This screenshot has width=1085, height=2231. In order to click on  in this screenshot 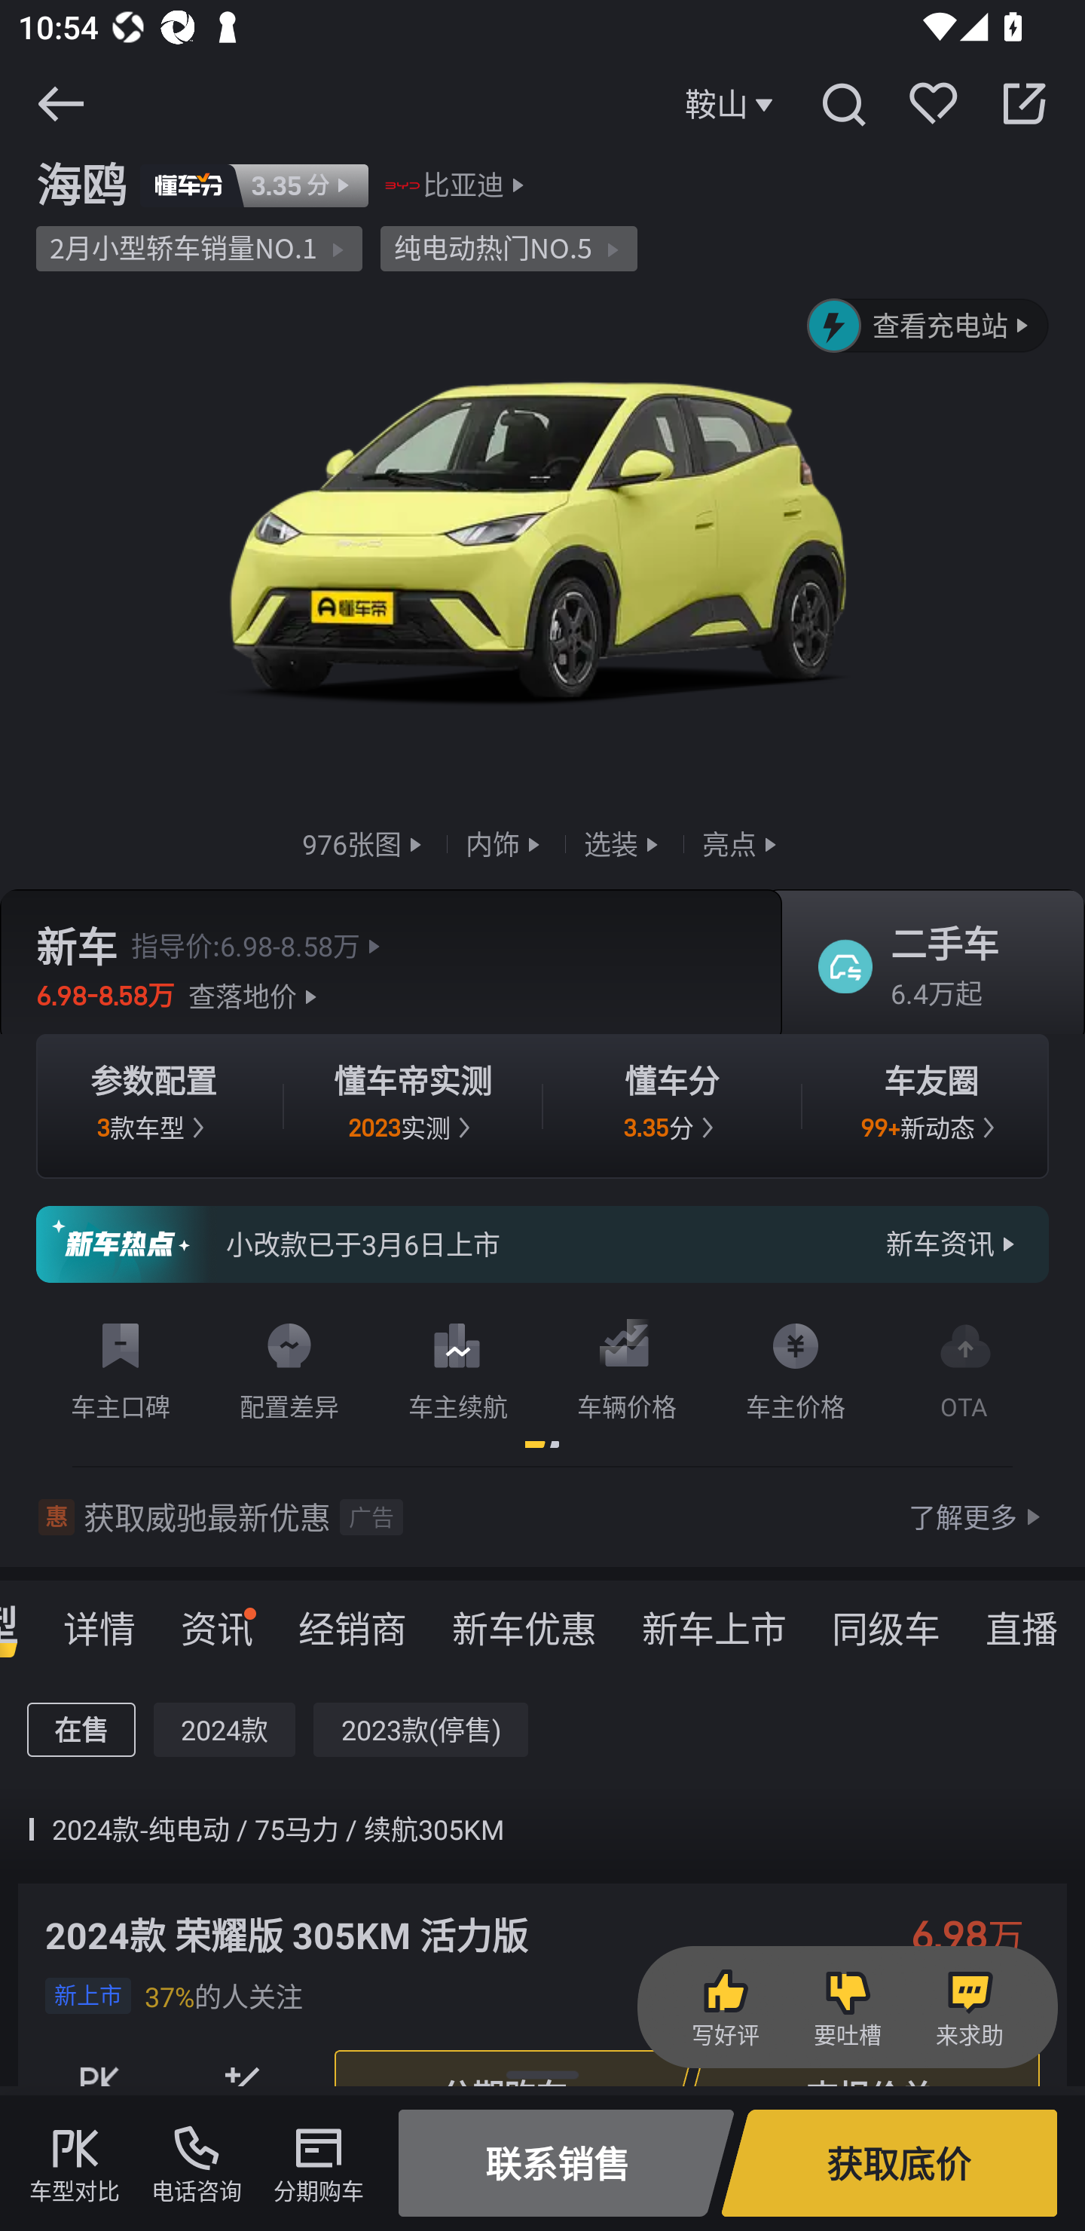, I will do `click(60, 103)`.